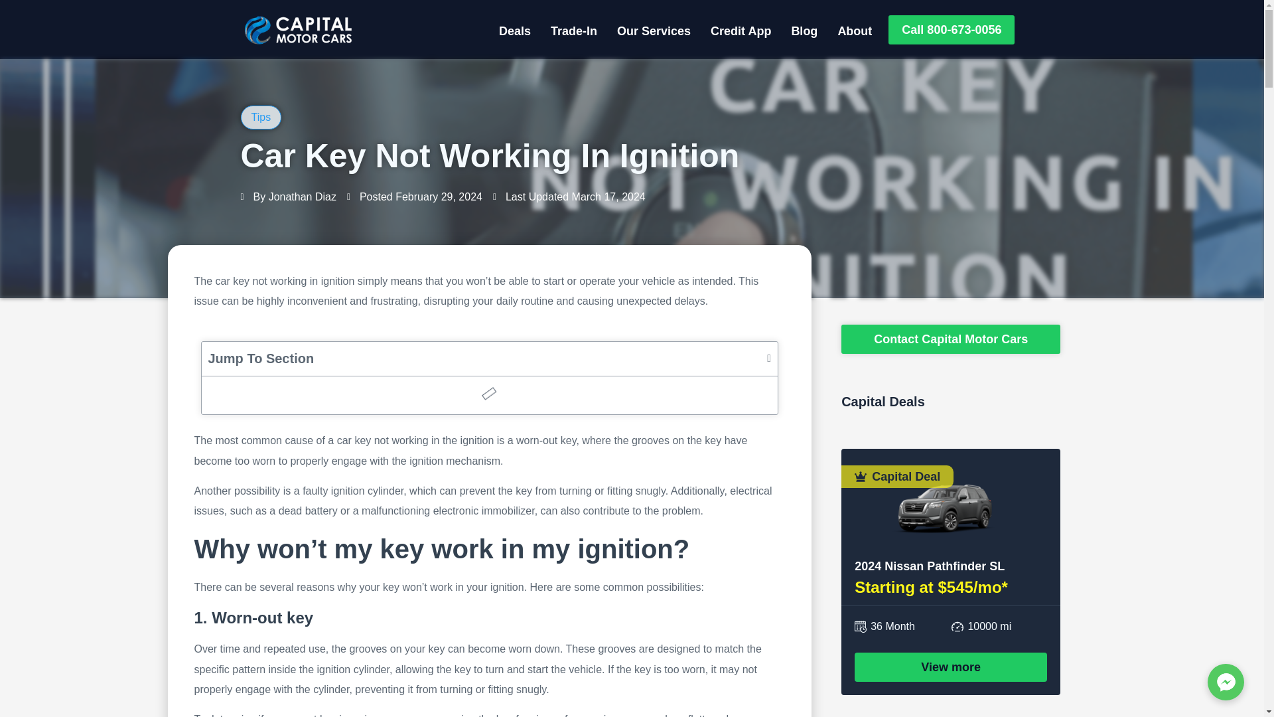 Image resolution: width=1274 pixels, height=717 pixels. I want to click on Trade-In, so click(573, 31).